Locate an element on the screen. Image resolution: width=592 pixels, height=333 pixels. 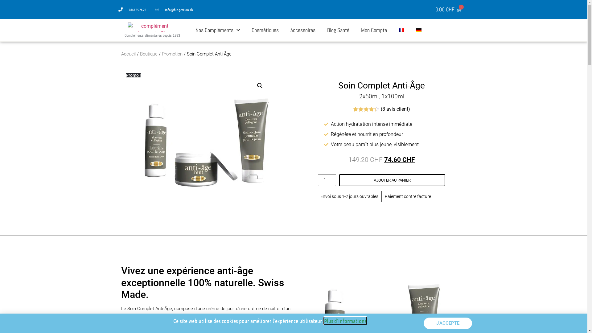
Accueil is located at coordinates (128, 54).